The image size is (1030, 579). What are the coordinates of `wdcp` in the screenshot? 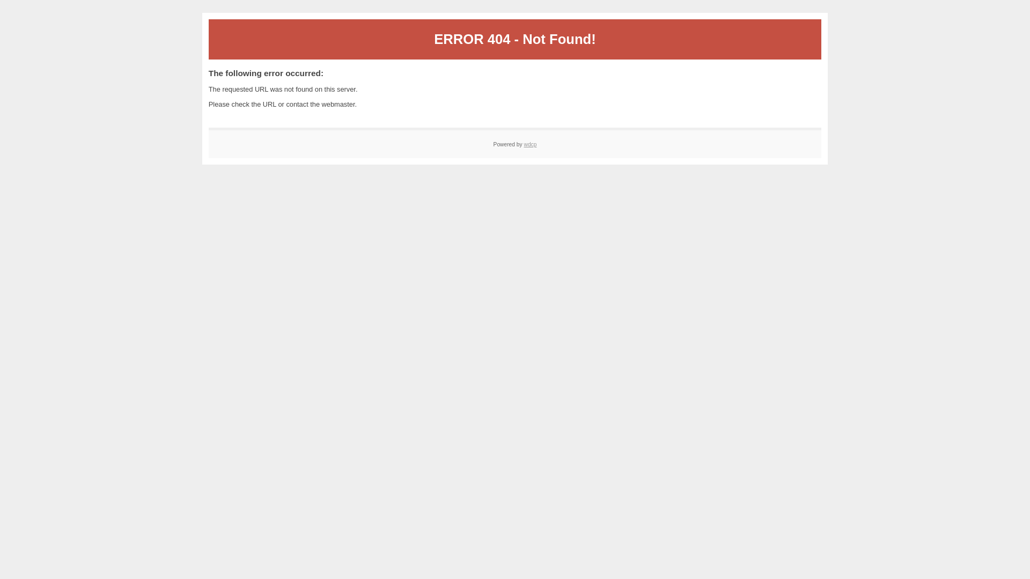 It's located at (530, 145).